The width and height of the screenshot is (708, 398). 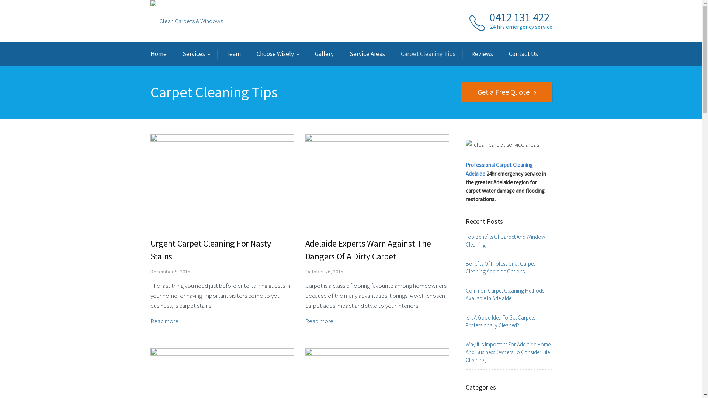 I want to click on Services, so click(x=196, y=55).